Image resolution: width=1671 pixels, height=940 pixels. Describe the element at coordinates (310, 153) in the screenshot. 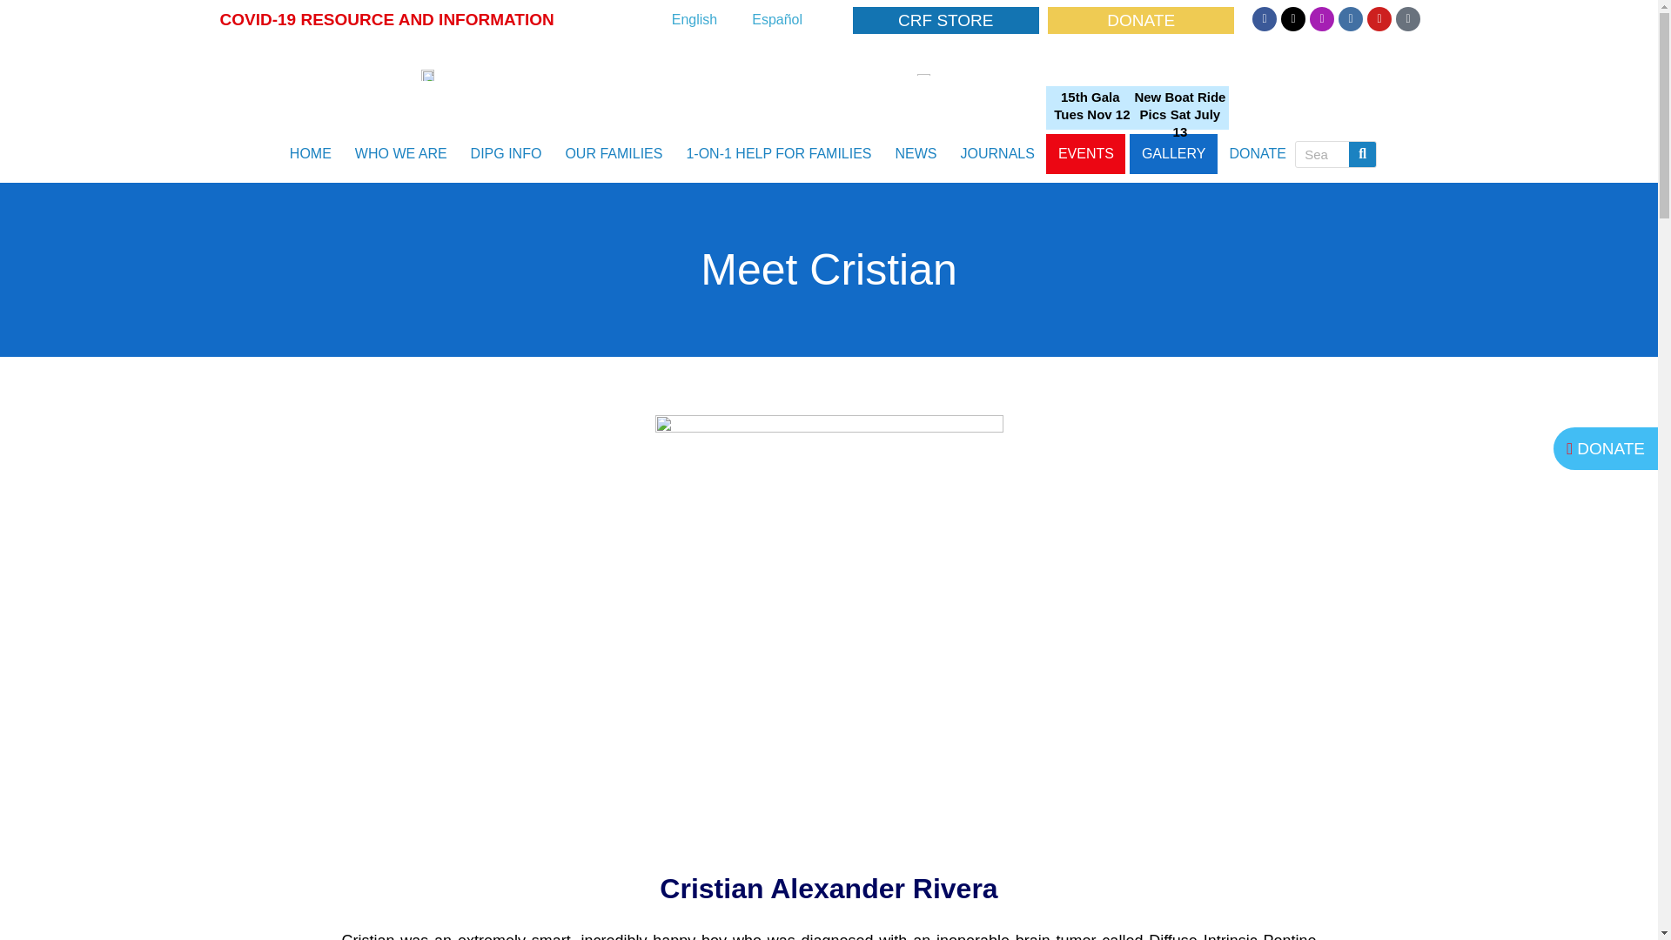

I see `HOME` at that location.